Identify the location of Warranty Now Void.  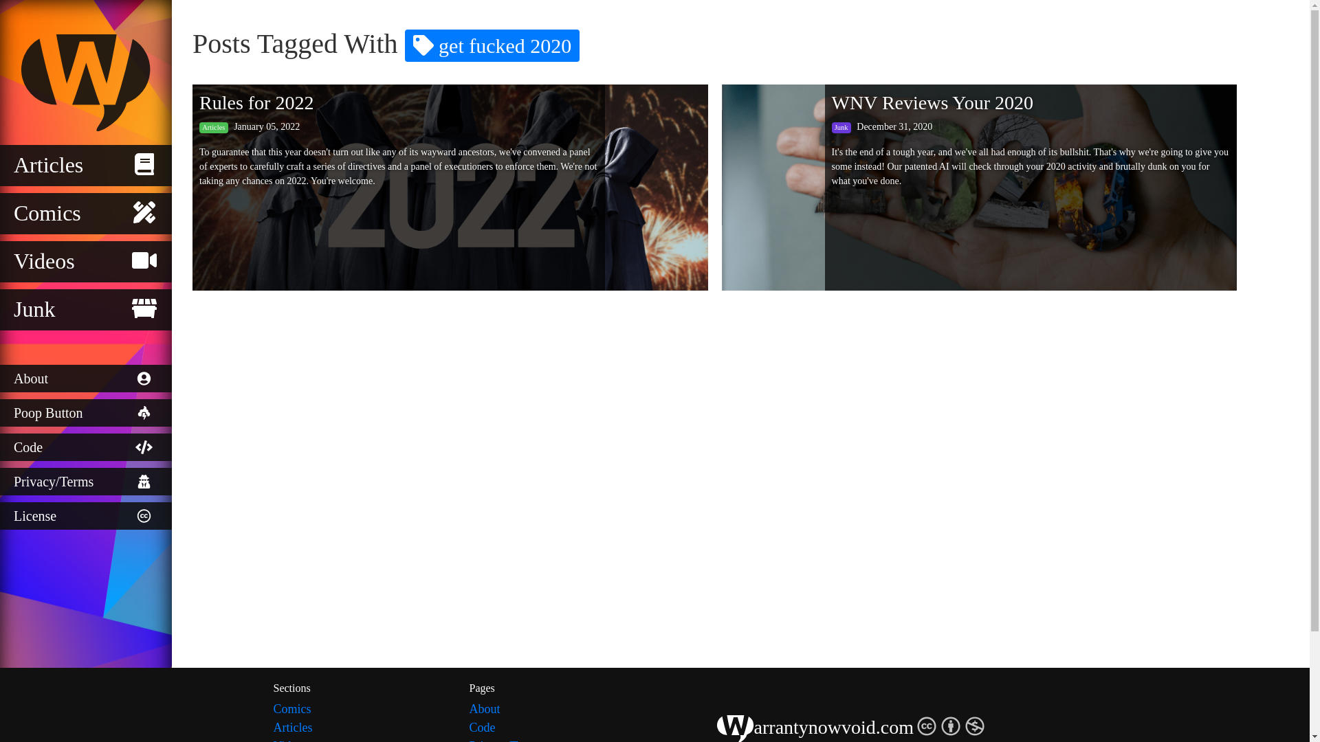
(85, 81).